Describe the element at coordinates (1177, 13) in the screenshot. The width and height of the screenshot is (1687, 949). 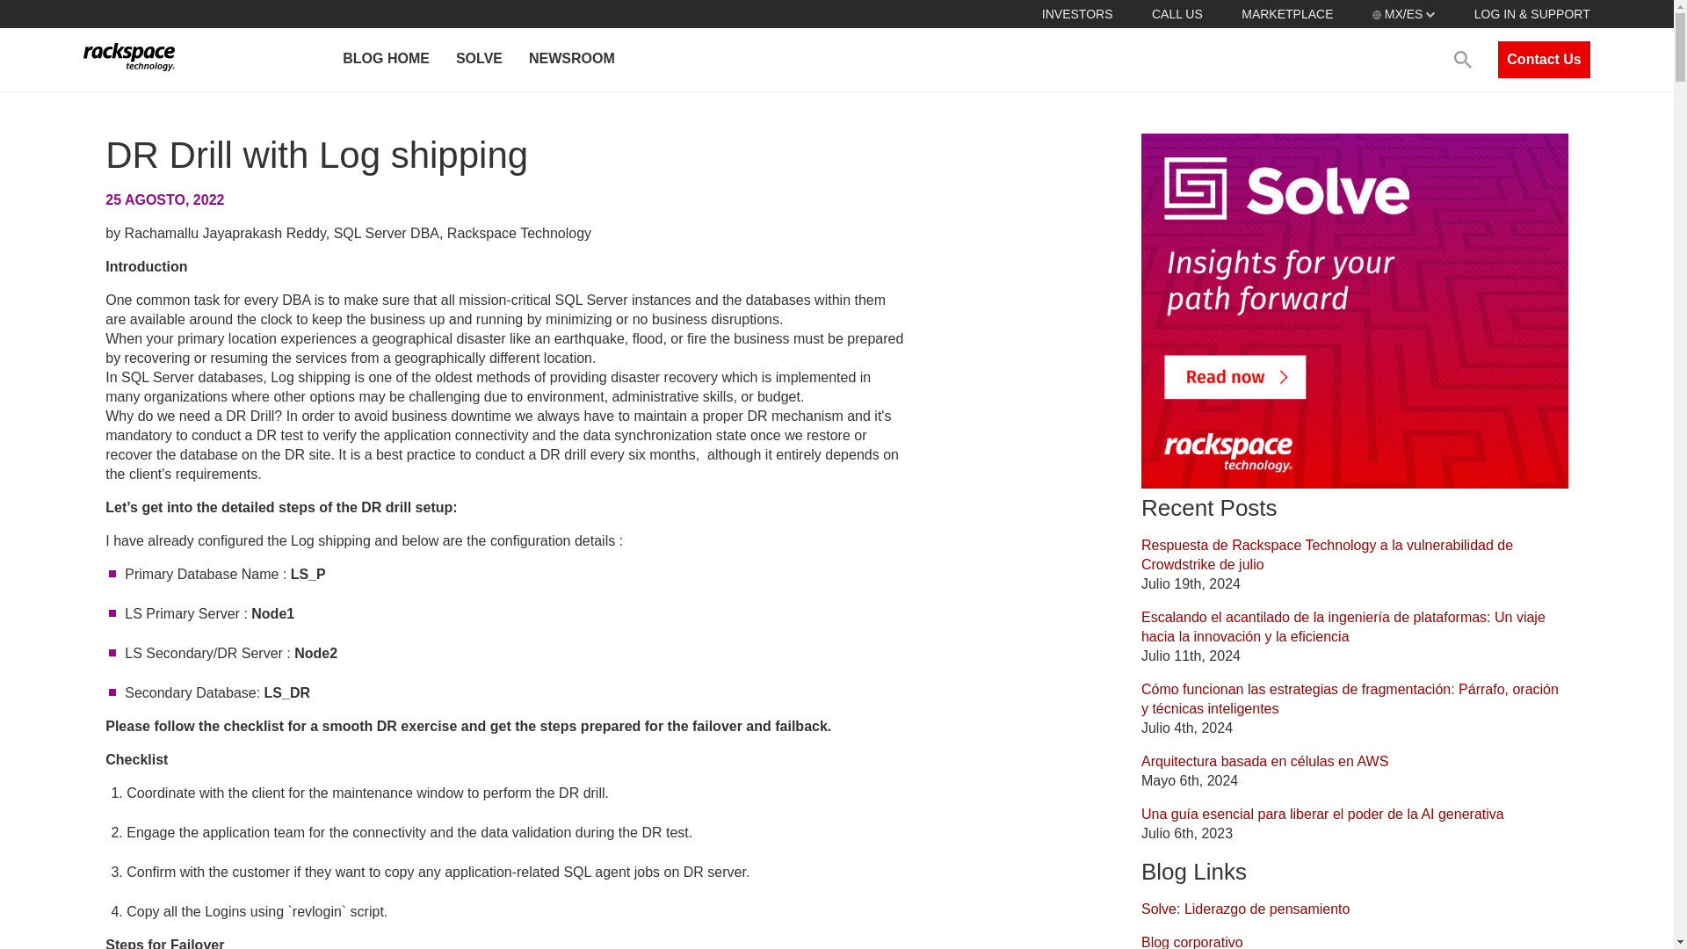
I see `CALL US` at that location.